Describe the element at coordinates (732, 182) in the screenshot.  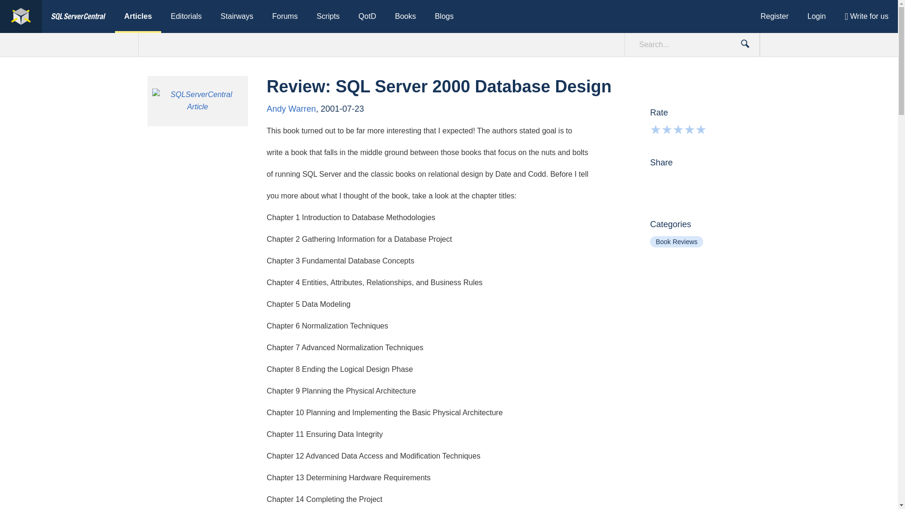
I see `Print` at that location.